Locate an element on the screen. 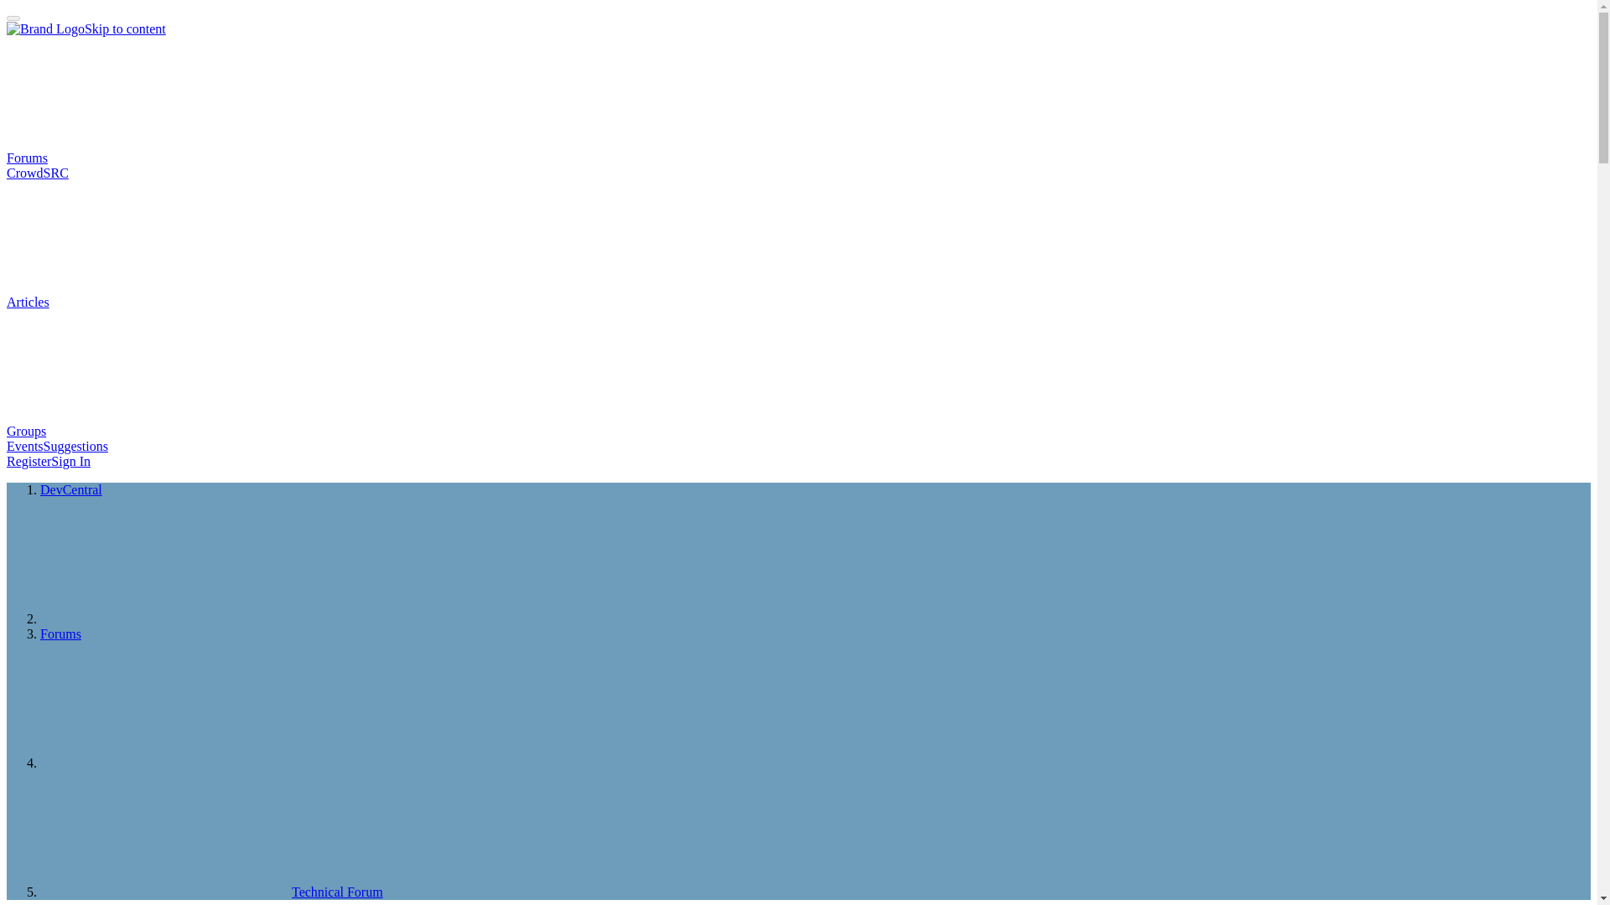  CrowdSRC is located at coordinates (37, 173).